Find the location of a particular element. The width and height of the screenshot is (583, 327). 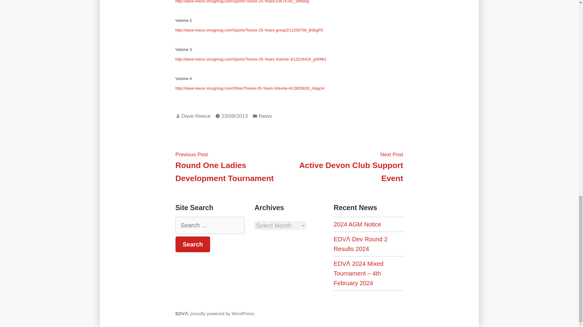

2024 AGM Notice is located at coordinates (193, 244).